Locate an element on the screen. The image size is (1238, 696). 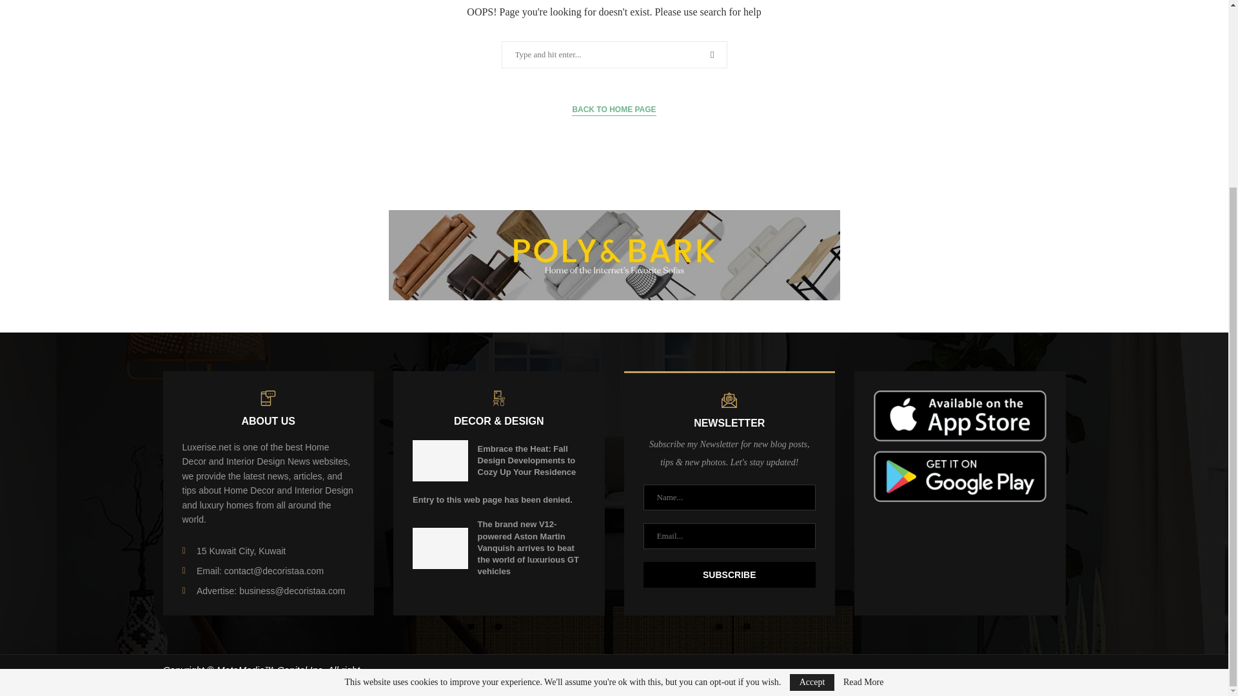
Entry to this web page has been denied. is located at coordinates (492, 499).